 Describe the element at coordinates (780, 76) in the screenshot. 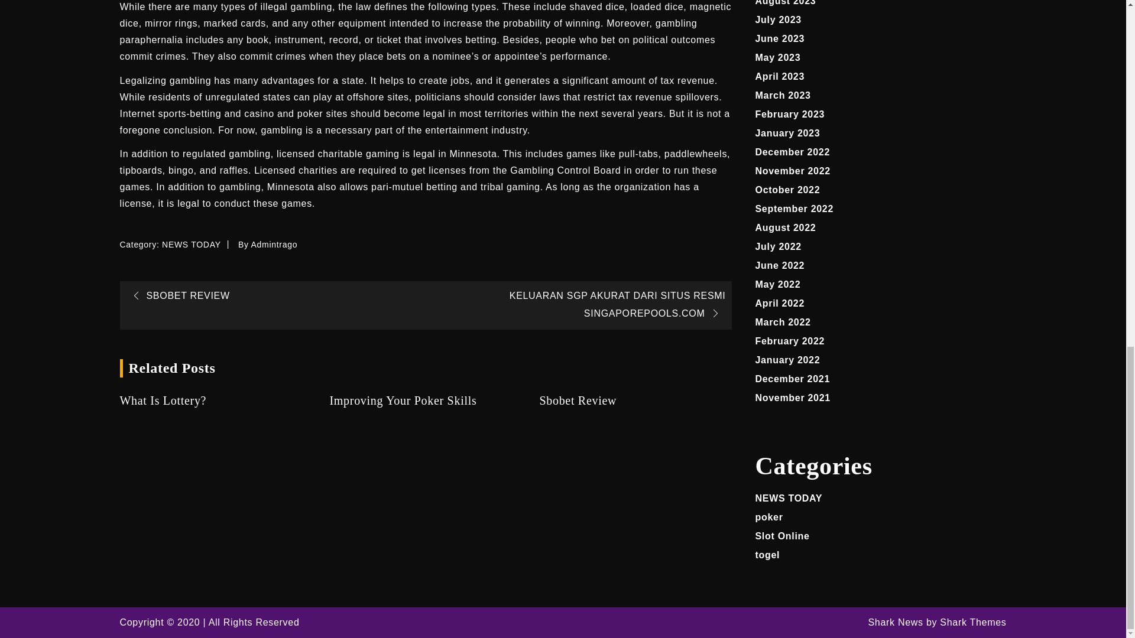

I see `April 2023` at that location.